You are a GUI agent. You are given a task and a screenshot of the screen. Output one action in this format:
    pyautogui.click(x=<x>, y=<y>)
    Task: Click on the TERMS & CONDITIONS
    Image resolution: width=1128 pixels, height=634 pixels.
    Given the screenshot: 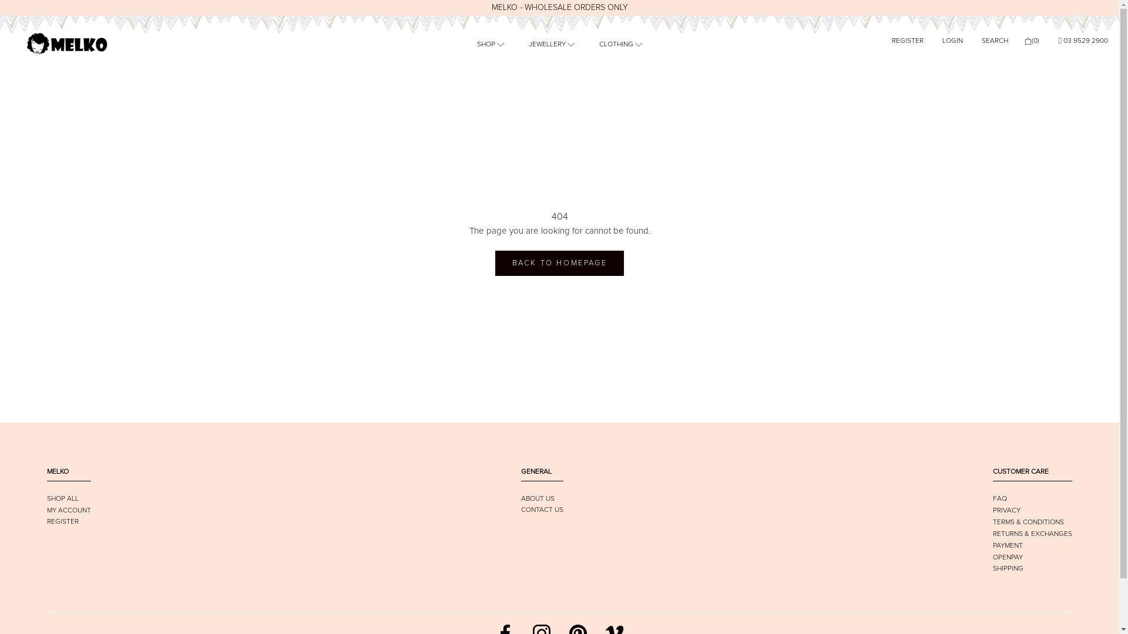 What is the action you would take?
    pyautogui.click(x=1028, y=522)
    